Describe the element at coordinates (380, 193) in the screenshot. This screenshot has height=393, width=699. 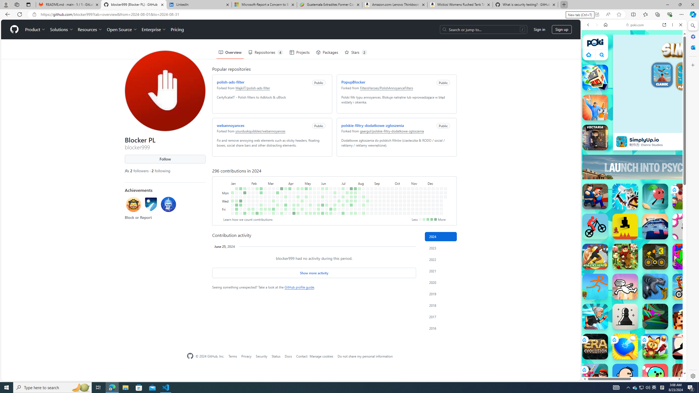
I see `No contributions on September 9th.` at that location.